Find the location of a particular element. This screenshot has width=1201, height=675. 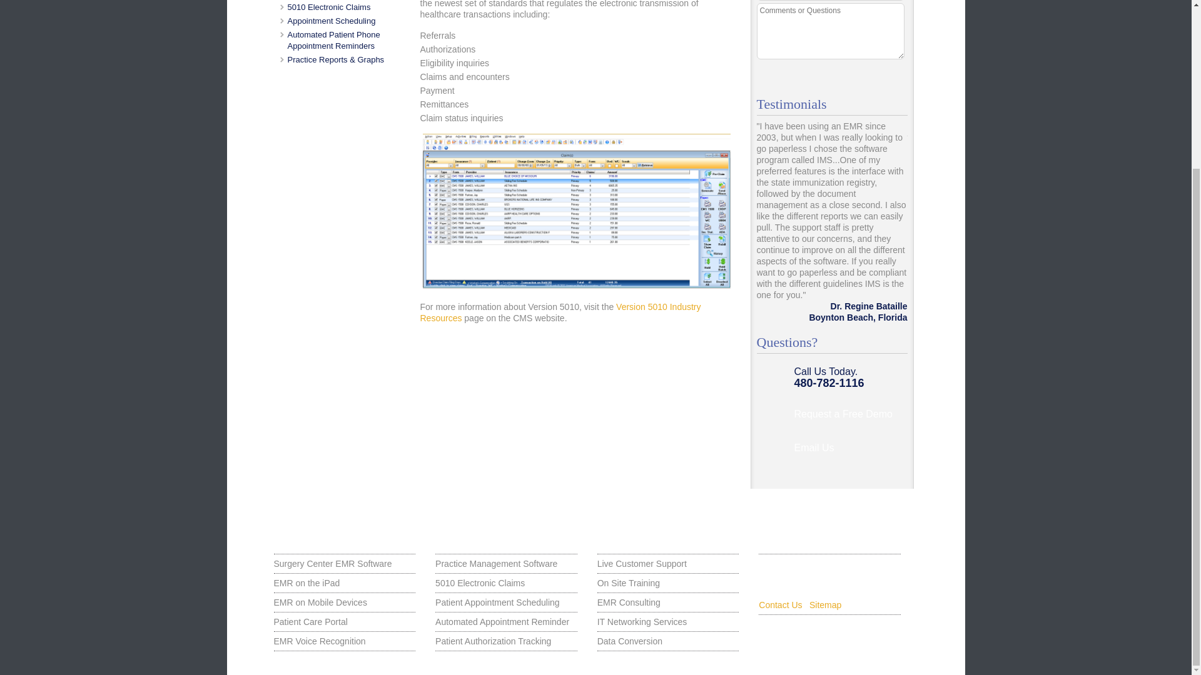

Live Customer Support is located at coordinates (668, 564).